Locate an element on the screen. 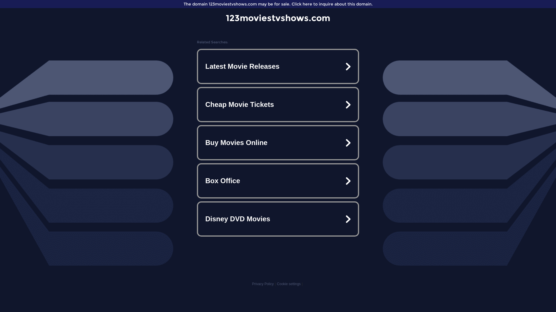  Buy Movies Online is located at coordinates (278, 143).